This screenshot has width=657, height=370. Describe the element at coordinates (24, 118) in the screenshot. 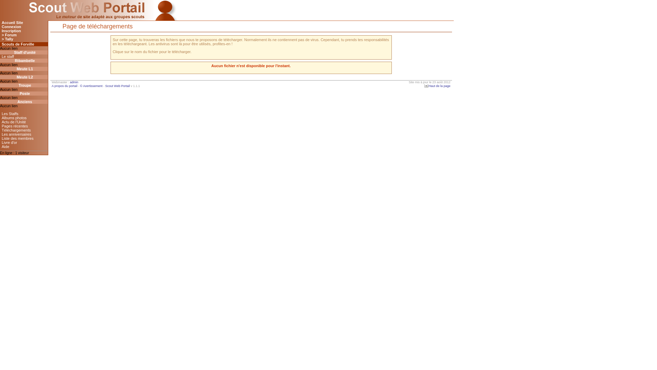

I see `Albums photos` at that location.